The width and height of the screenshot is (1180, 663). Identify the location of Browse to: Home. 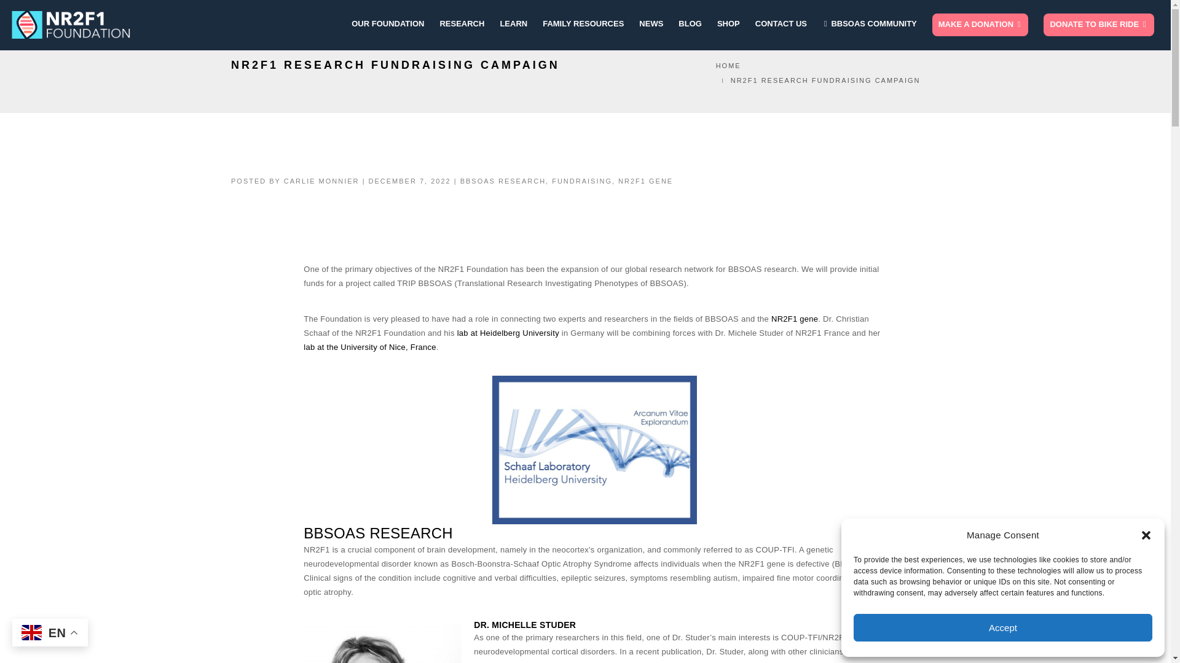
(728, 66).